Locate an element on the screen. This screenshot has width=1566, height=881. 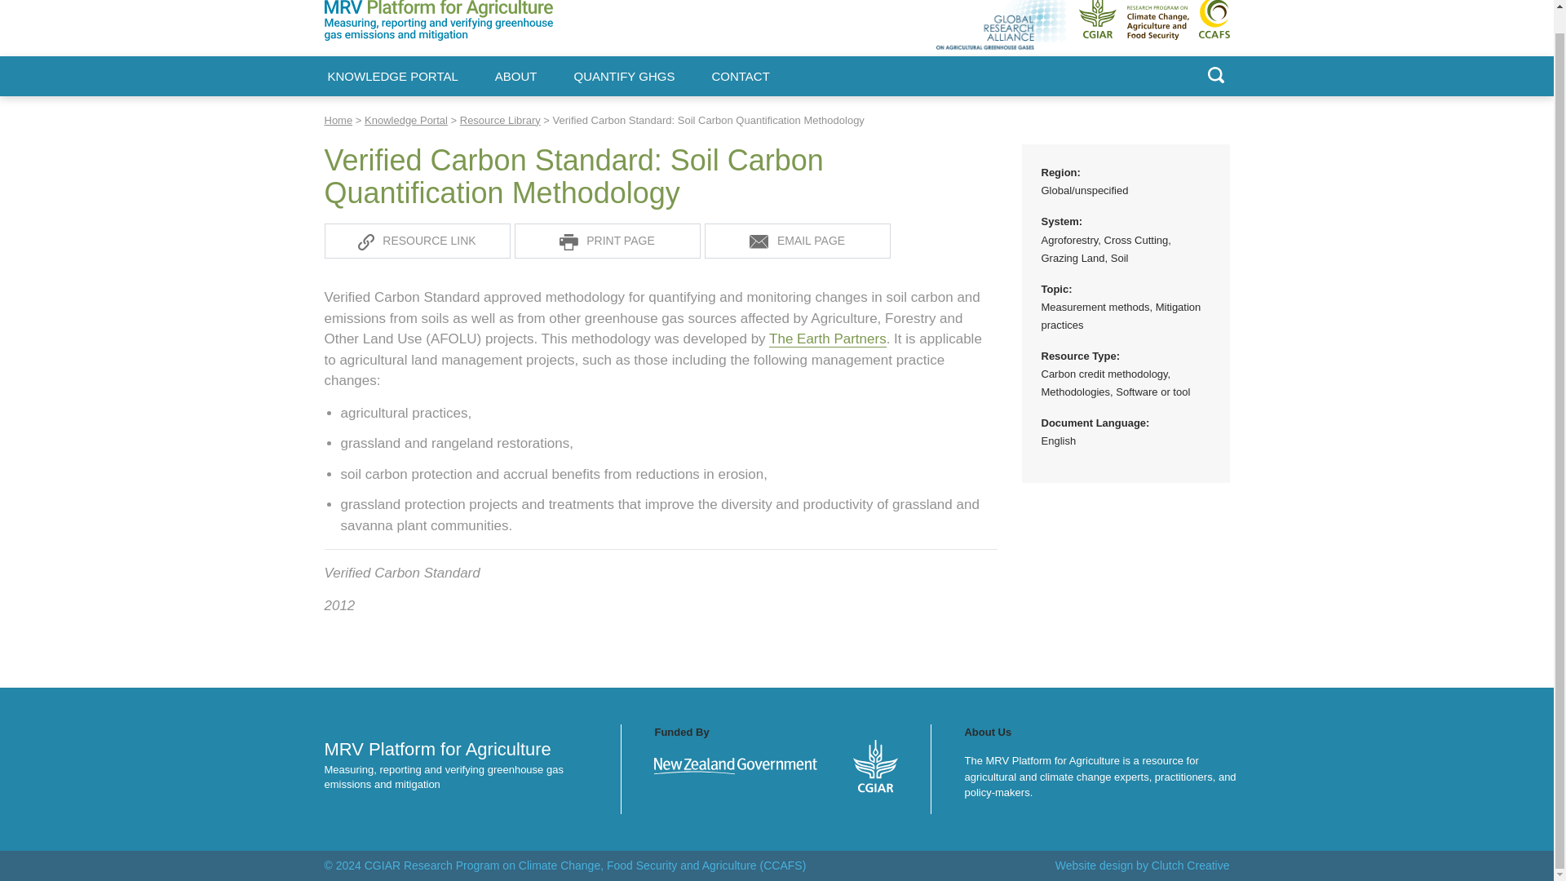
KNOWLEDGE PORTAL is located at coordinates (393, 77).